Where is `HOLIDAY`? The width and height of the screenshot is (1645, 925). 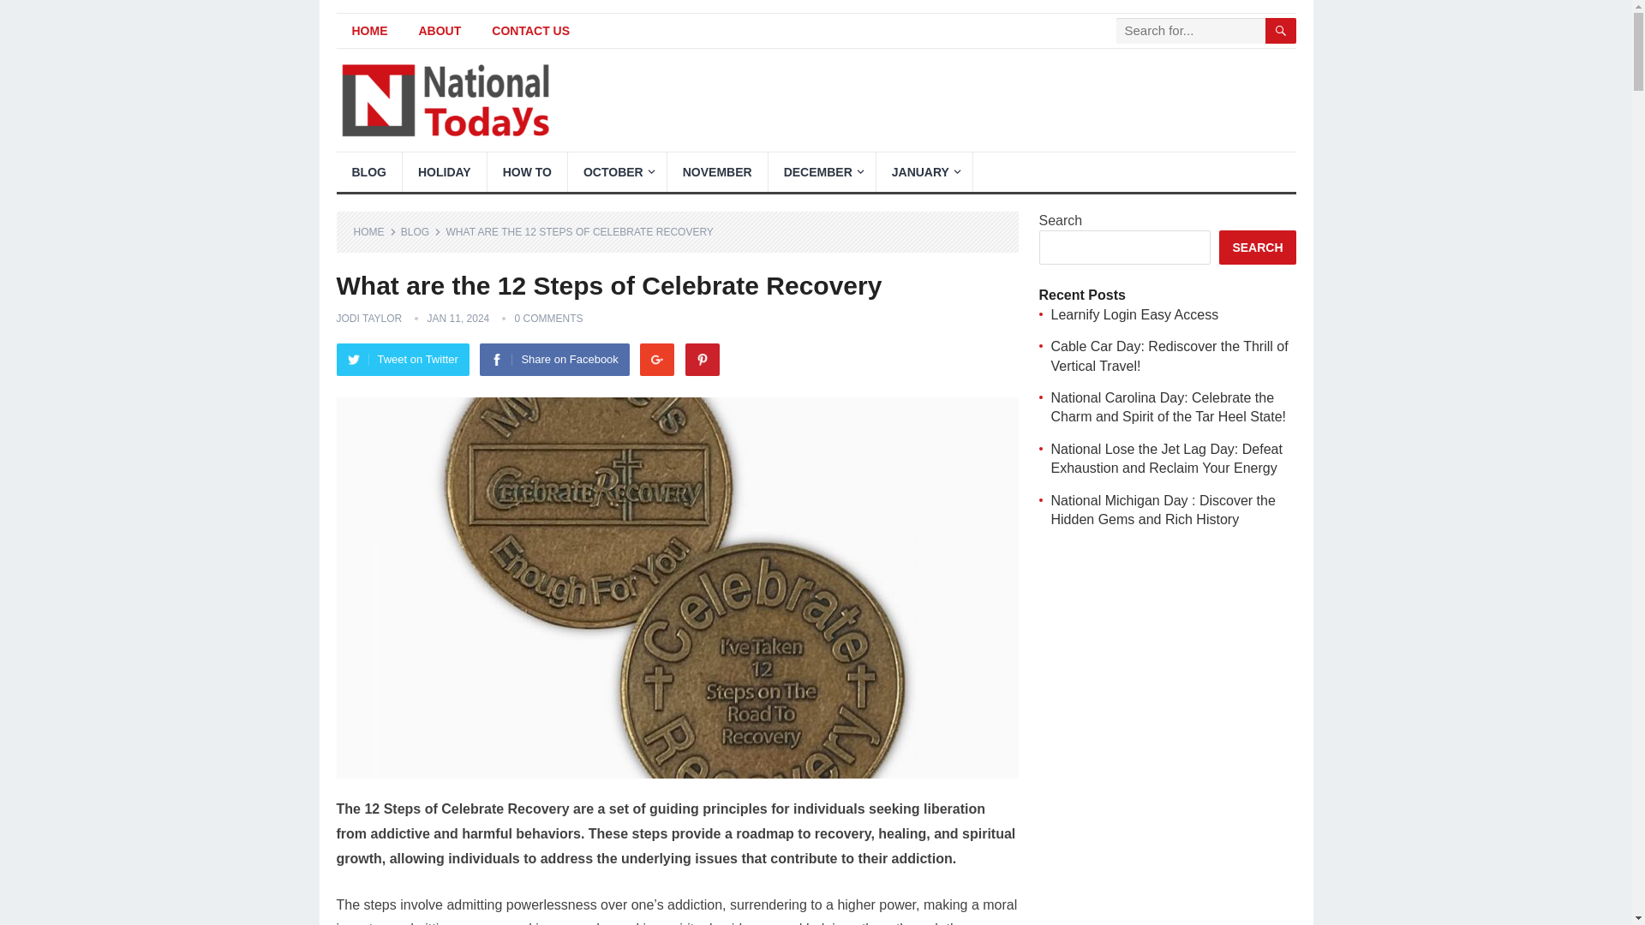
HOLIDAY is located at coordinates (445, 171).